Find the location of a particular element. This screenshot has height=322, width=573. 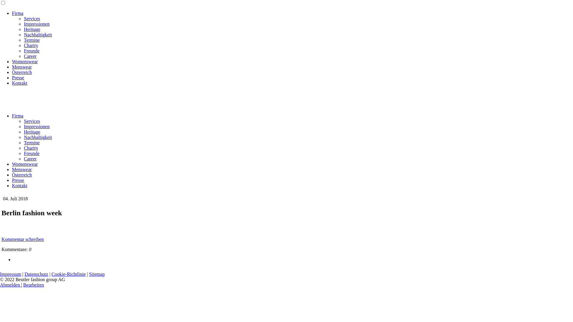

Heritage is located at coordinates (32, 29).